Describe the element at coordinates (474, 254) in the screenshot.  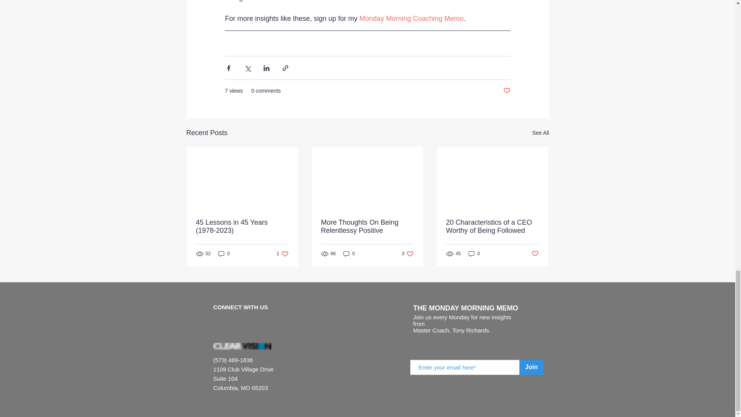
I see `0` at that location.